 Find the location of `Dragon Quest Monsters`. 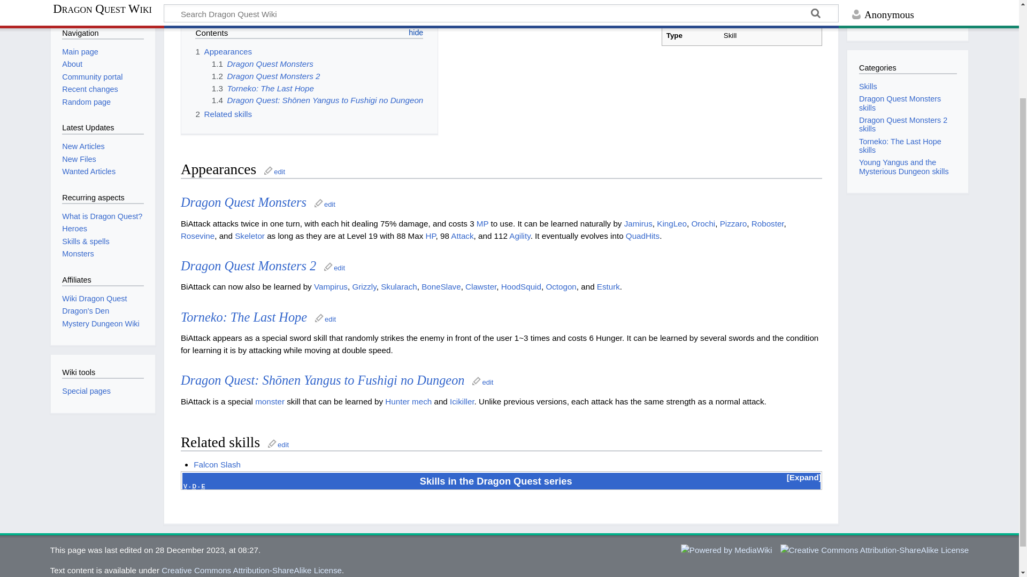

Dragon Quest Monsters is located at coordinates (243, 202).